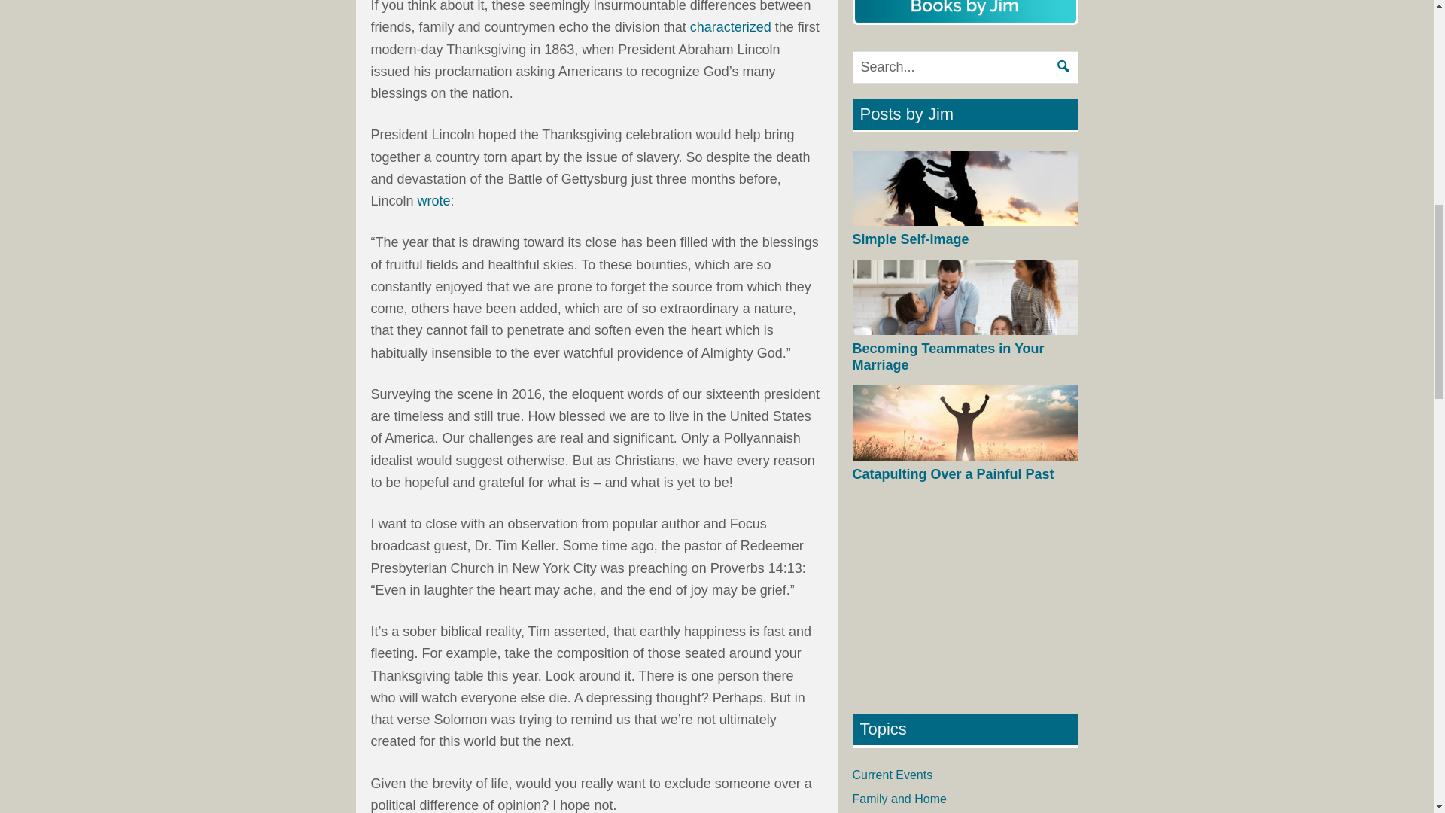 This screenshot has width=1445, height=813. I want to click on Family and Home, so click(899, 799).